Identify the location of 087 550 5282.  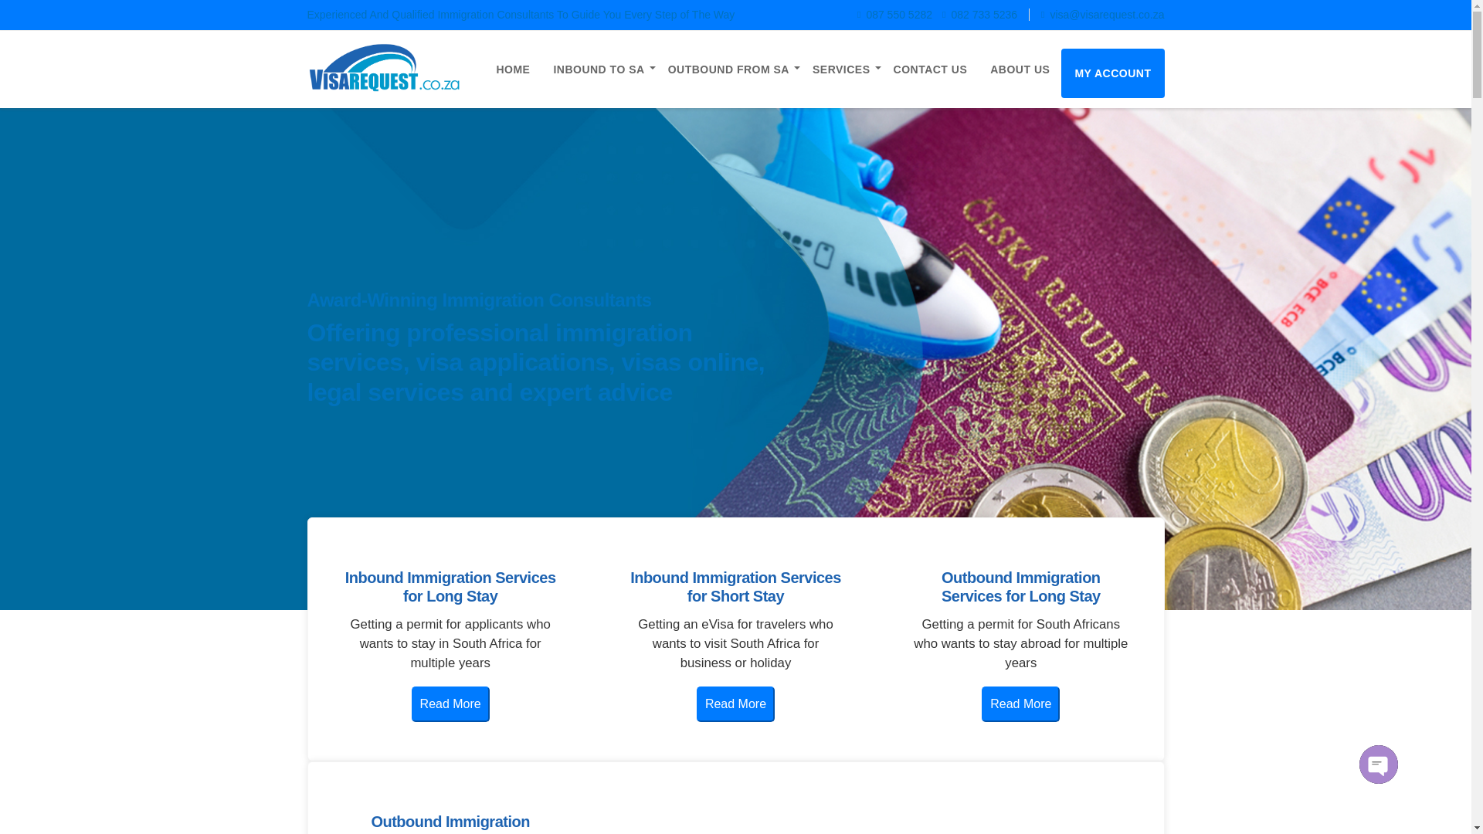
(893, 14).